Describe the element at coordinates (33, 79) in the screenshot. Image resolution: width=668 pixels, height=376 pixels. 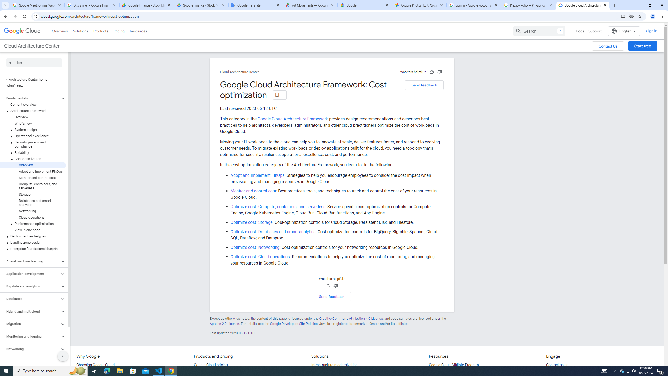
I see `< Architecture Center home` at that location.